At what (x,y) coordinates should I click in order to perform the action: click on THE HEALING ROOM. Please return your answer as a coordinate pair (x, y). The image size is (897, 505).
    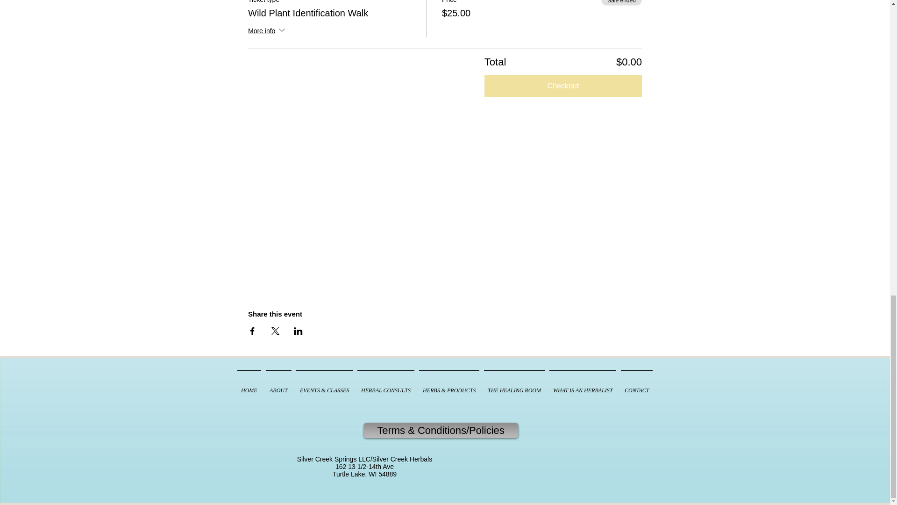
    Looking at the image, I should click on (514, 386).